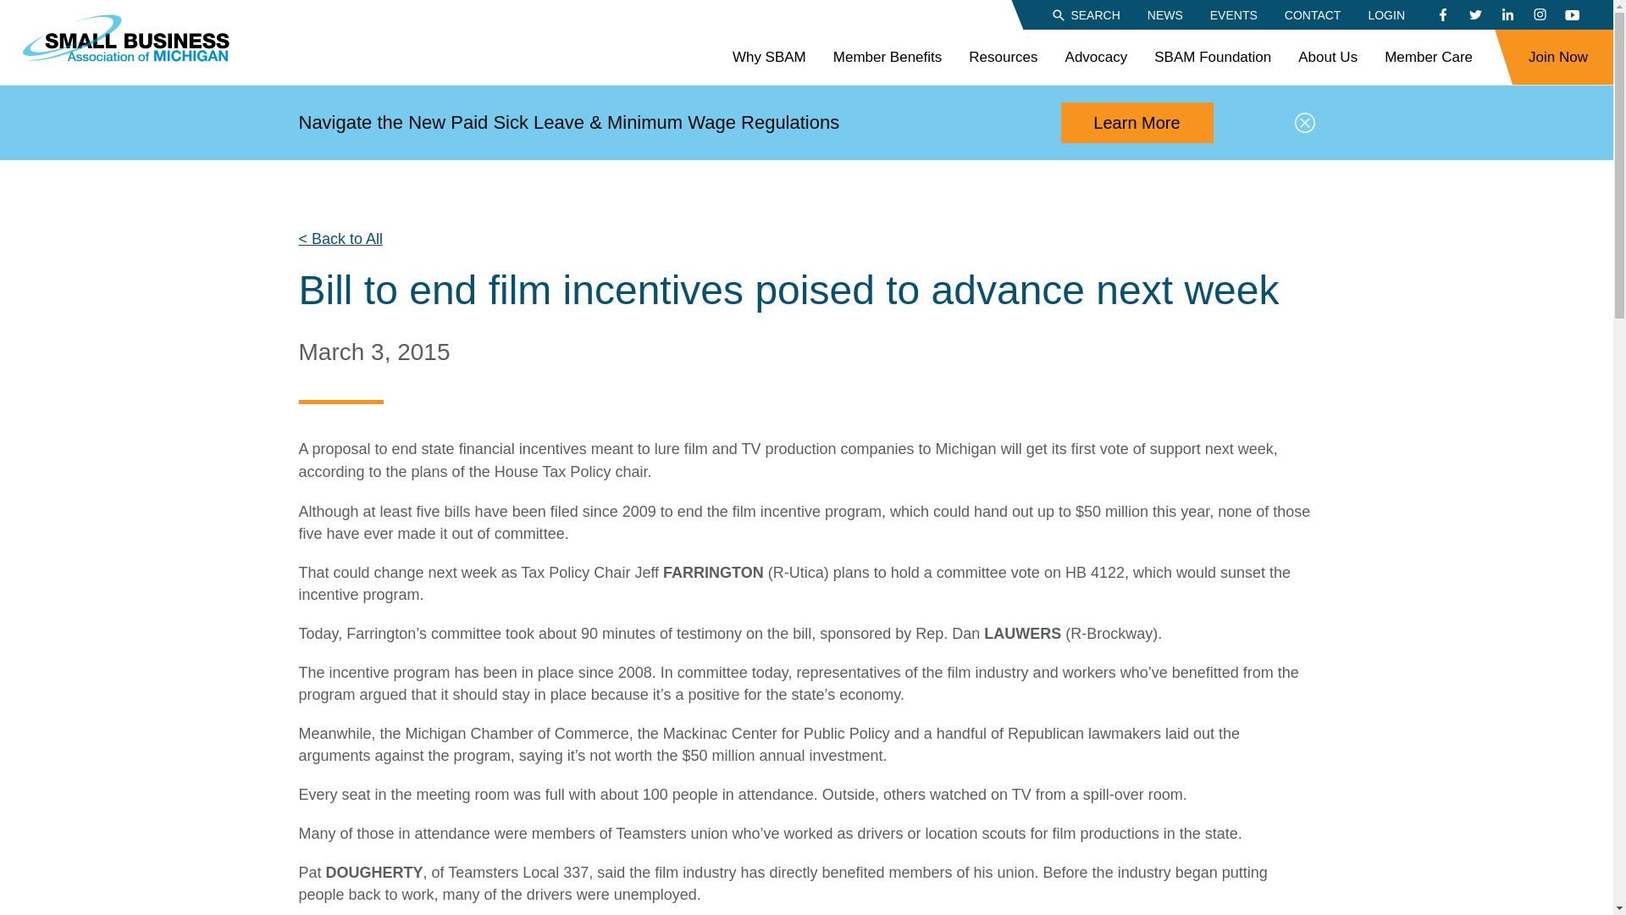  What do you see at coordinates (1313, 14) in the screenshot?
I see `CONTACT` at bounding box center [1313, 14].